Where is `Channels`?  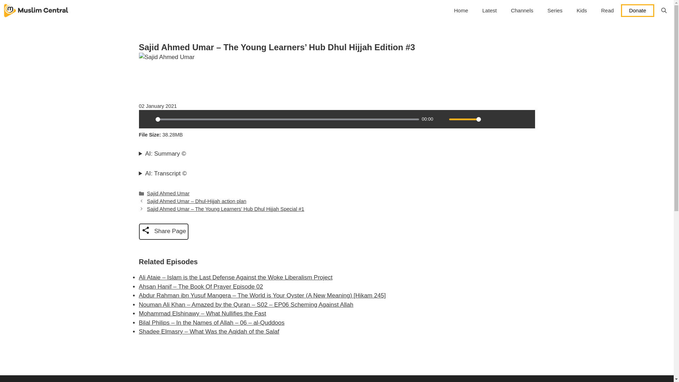
Channels is located at coordinates (522, 11).